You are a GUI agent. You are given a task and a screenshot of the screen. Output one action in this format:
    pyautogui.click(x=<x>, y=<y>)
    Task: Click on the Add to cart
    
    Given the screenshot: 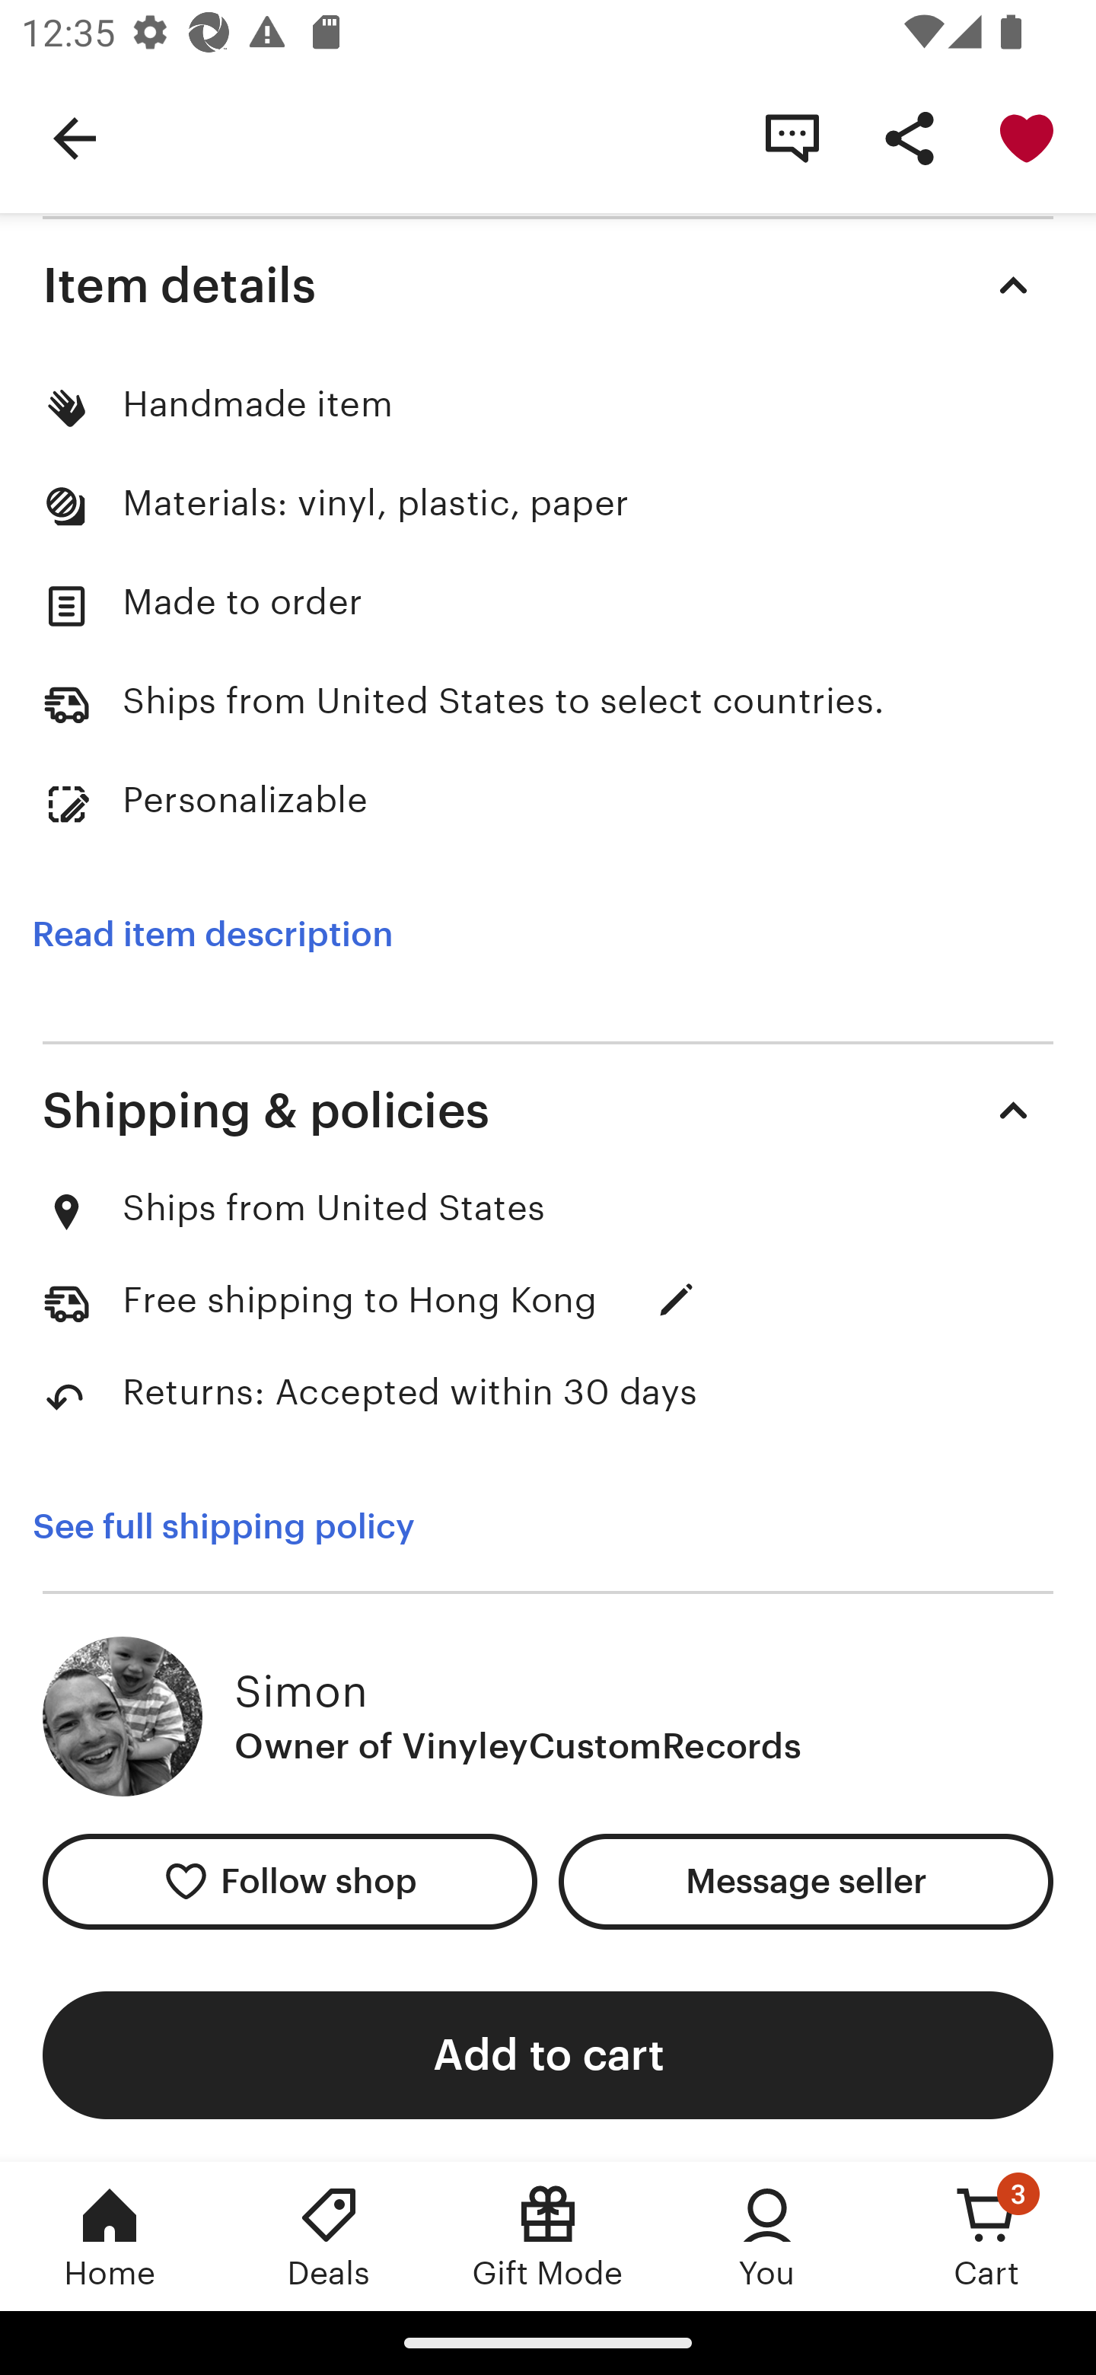 What is the action you would take?
    pyautogui.click(x=548, y=2054)
    